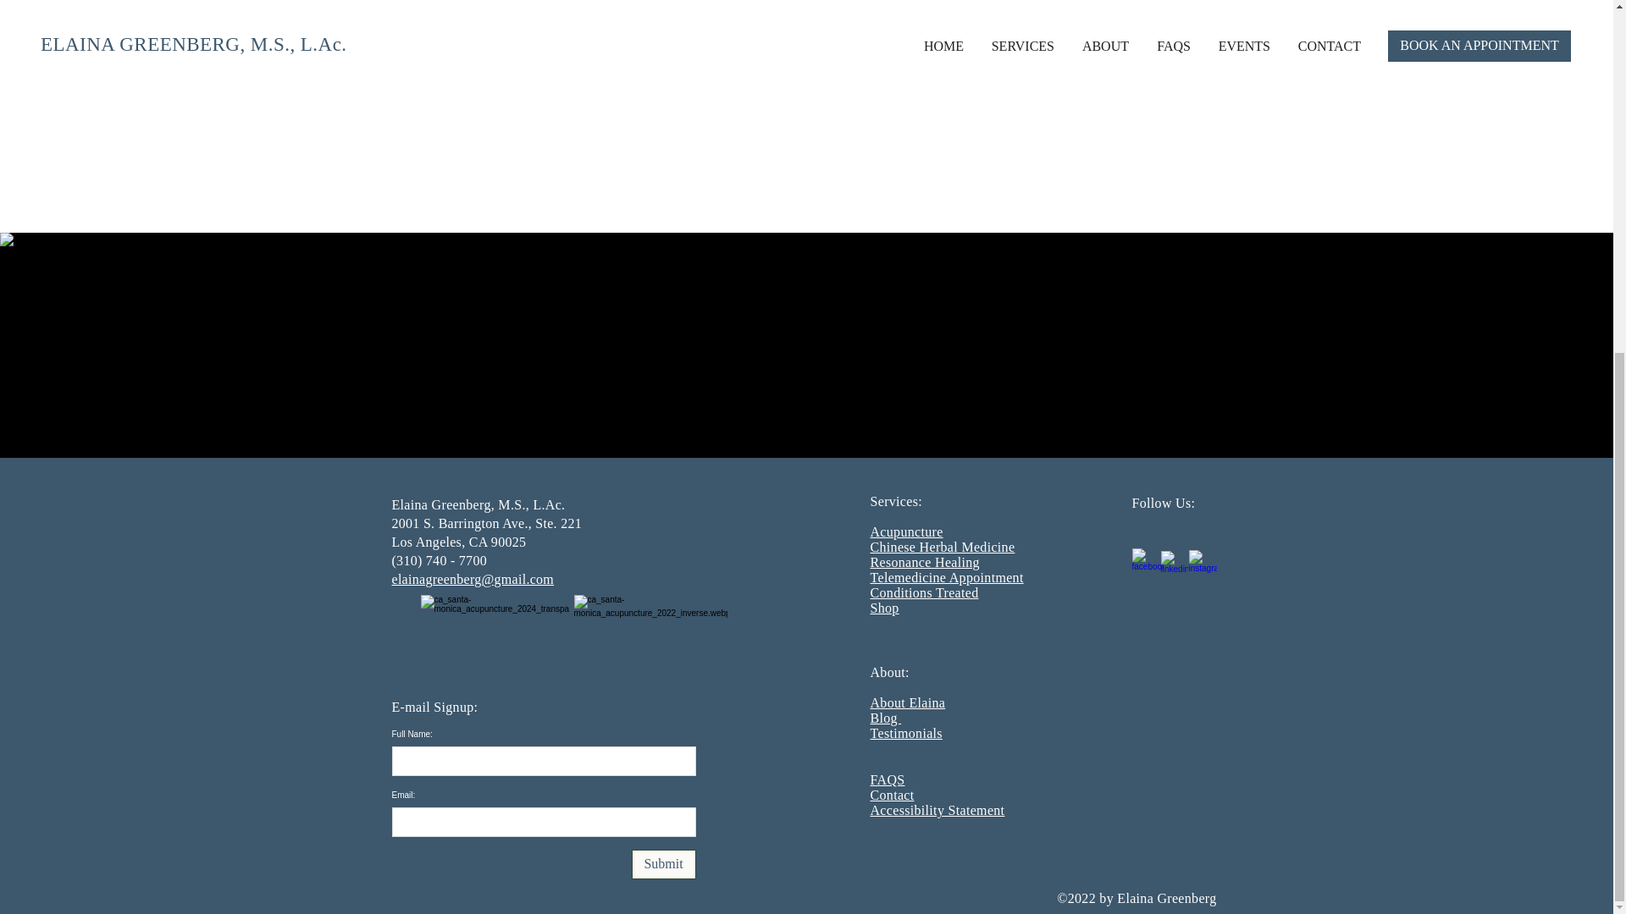  Describe the element at coordinates (924, 592) in the screenshot. I see `Conditions Treated` at that location.